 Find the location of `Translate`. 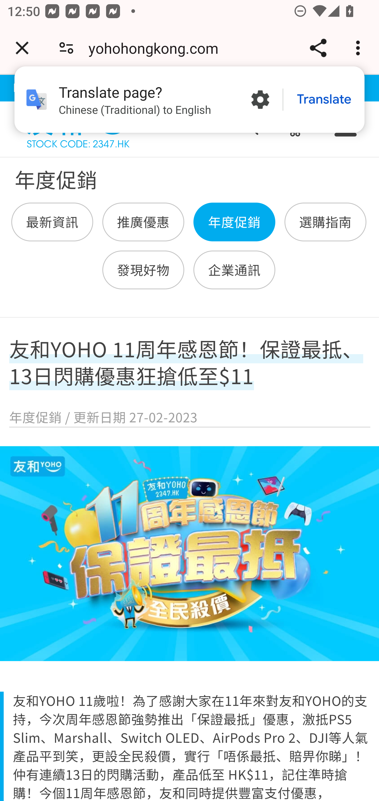

Translate is located at coordinates (324, 100).